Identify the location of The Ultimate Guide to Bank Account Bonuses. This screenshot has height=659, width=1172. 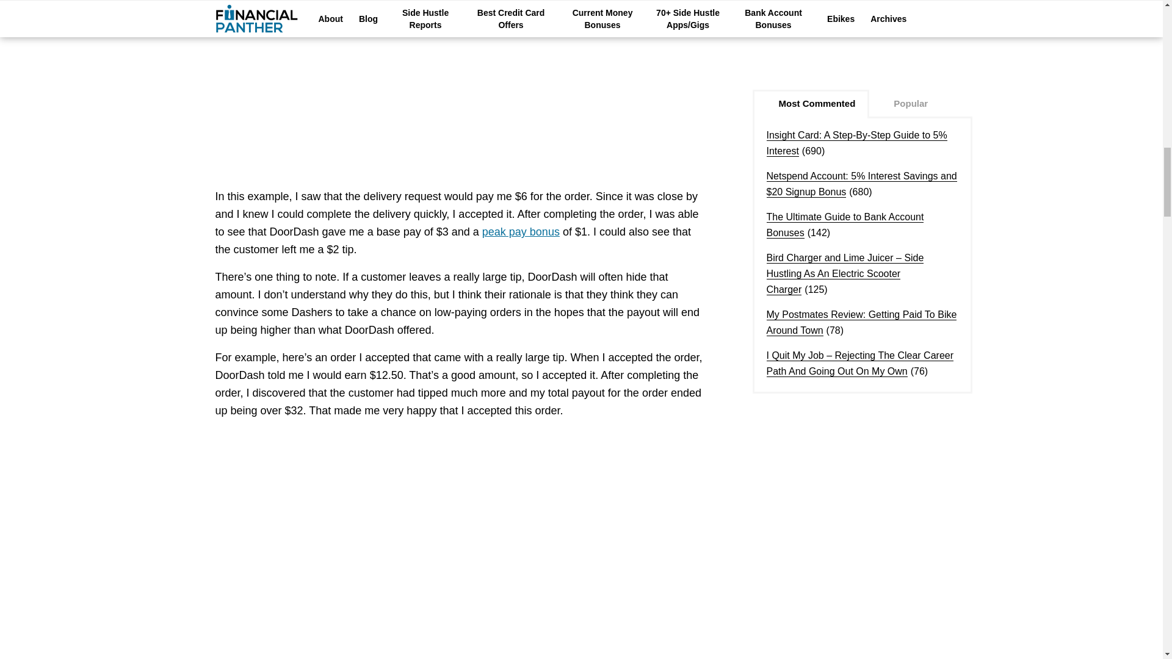
(845, 225).